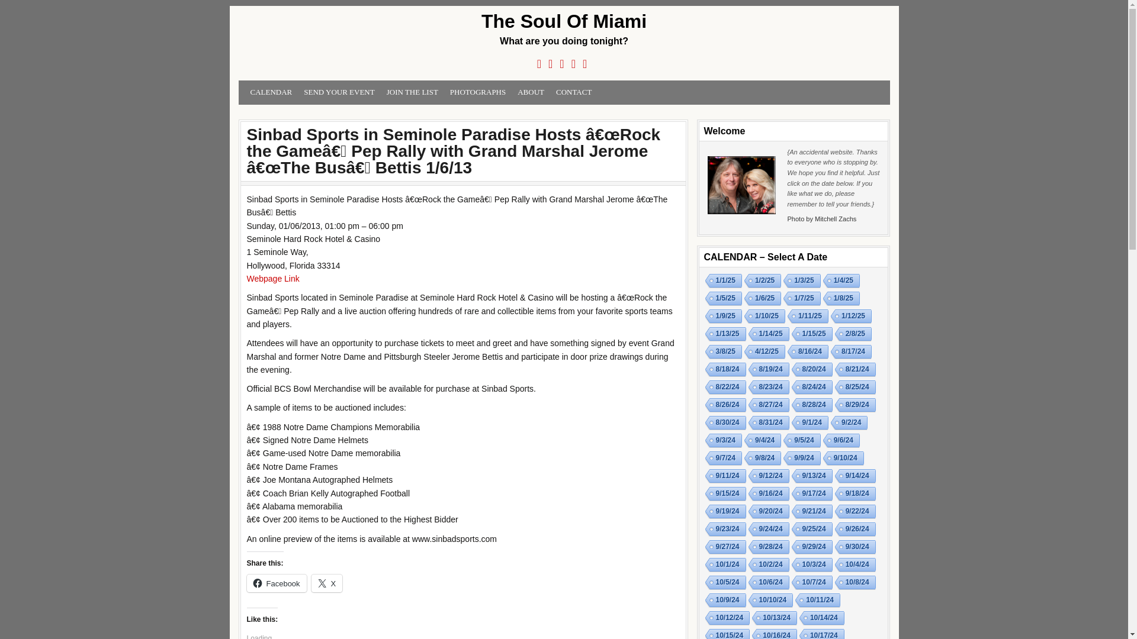 The width and height of the screenshot is (1137, 639). Describe the element at coordinates (272, 279) in the screenshot. I see `Webpage Link` at that location.